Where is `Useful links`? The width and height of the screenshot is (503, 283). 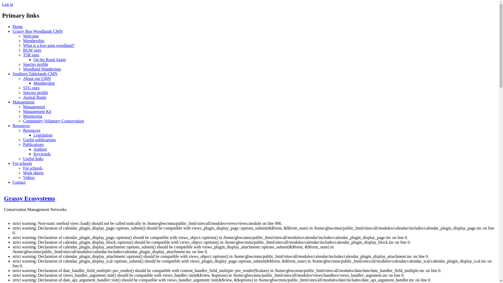
Useful links is located at coordinates (33, 159).